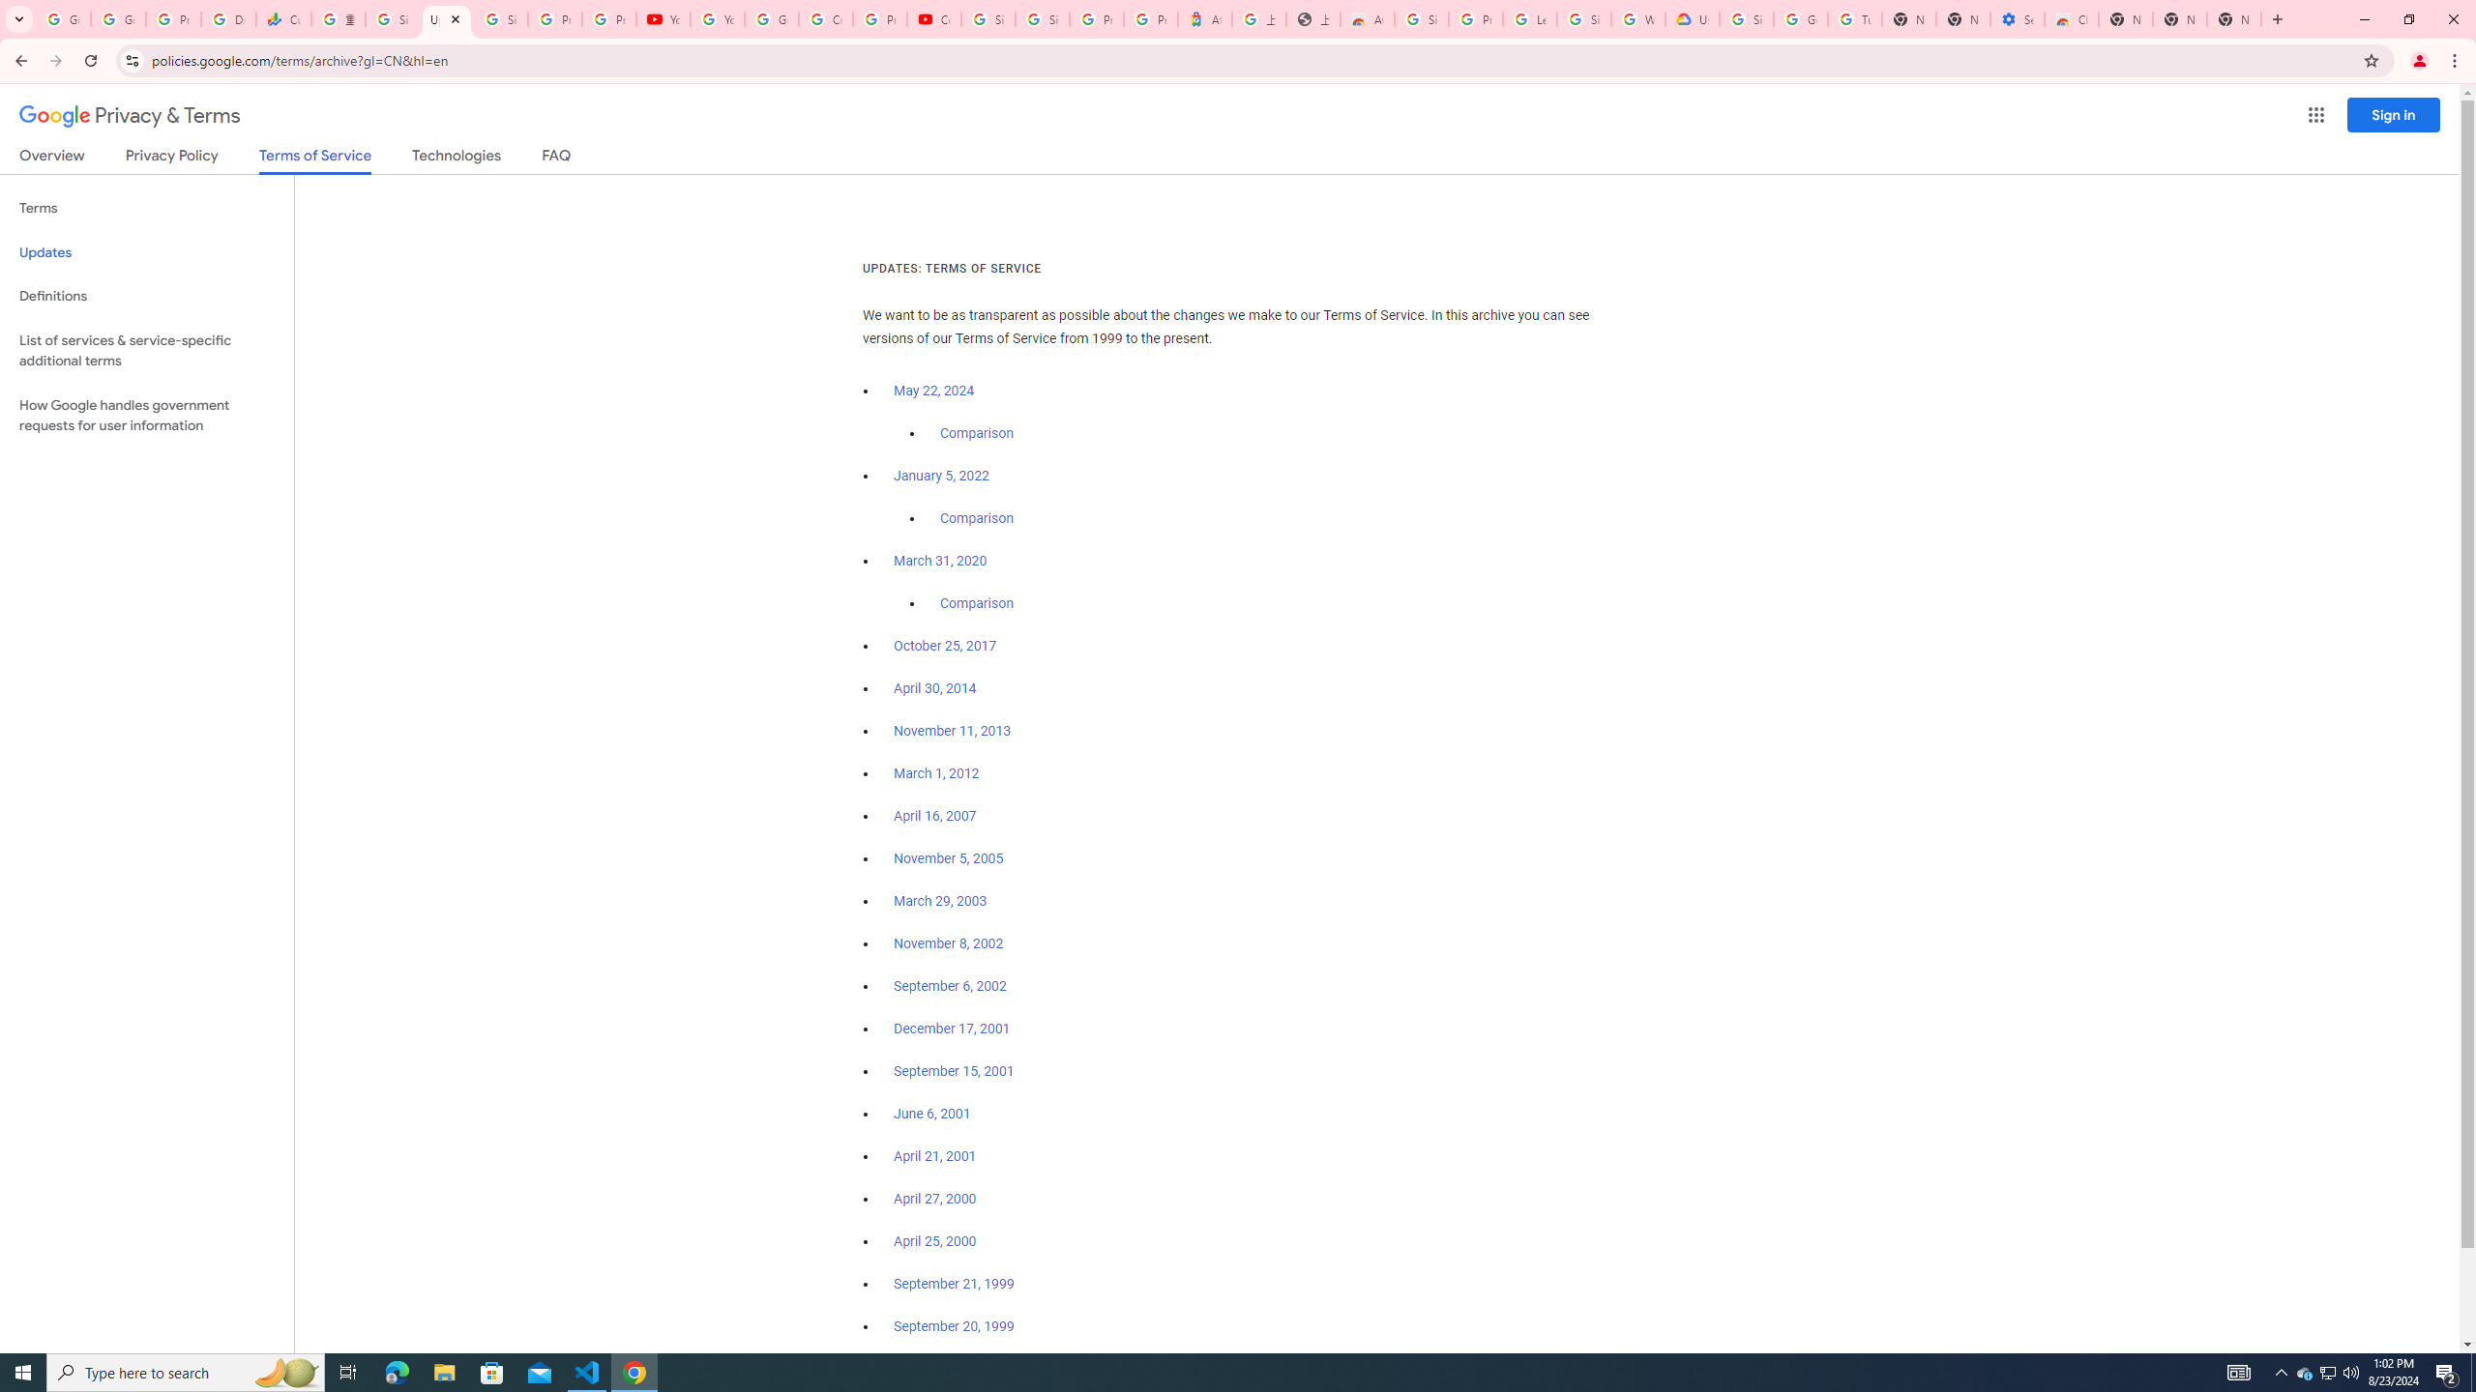  I want to click on Sign in - Google Accounts, so click(501, 19).